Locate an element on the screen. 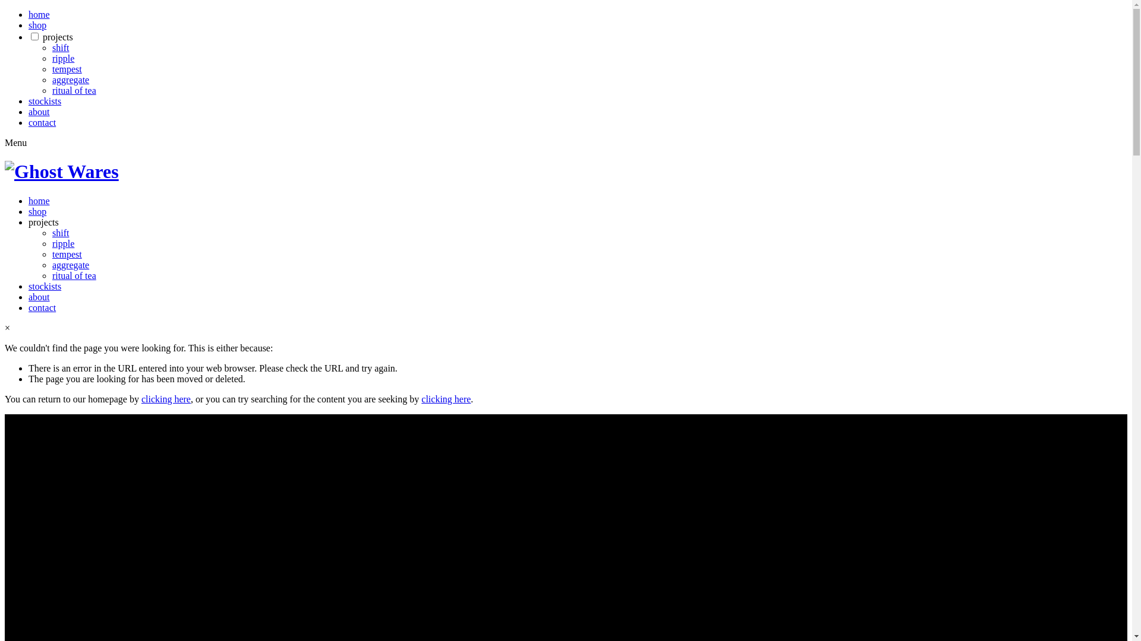 This screenshot has width=1141, height=641. about is located at coordinates (39, 112).